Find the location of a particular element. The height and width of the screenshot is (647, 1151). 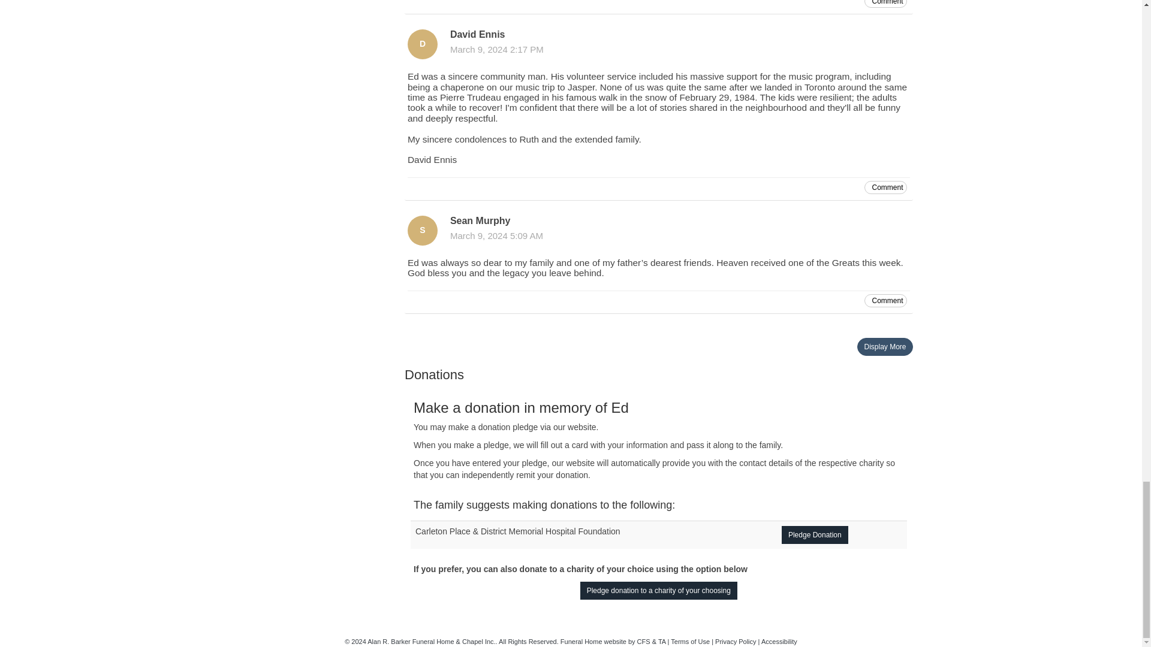

Pledge donation to a charity of your choosing is located at coordinates (658, 591).